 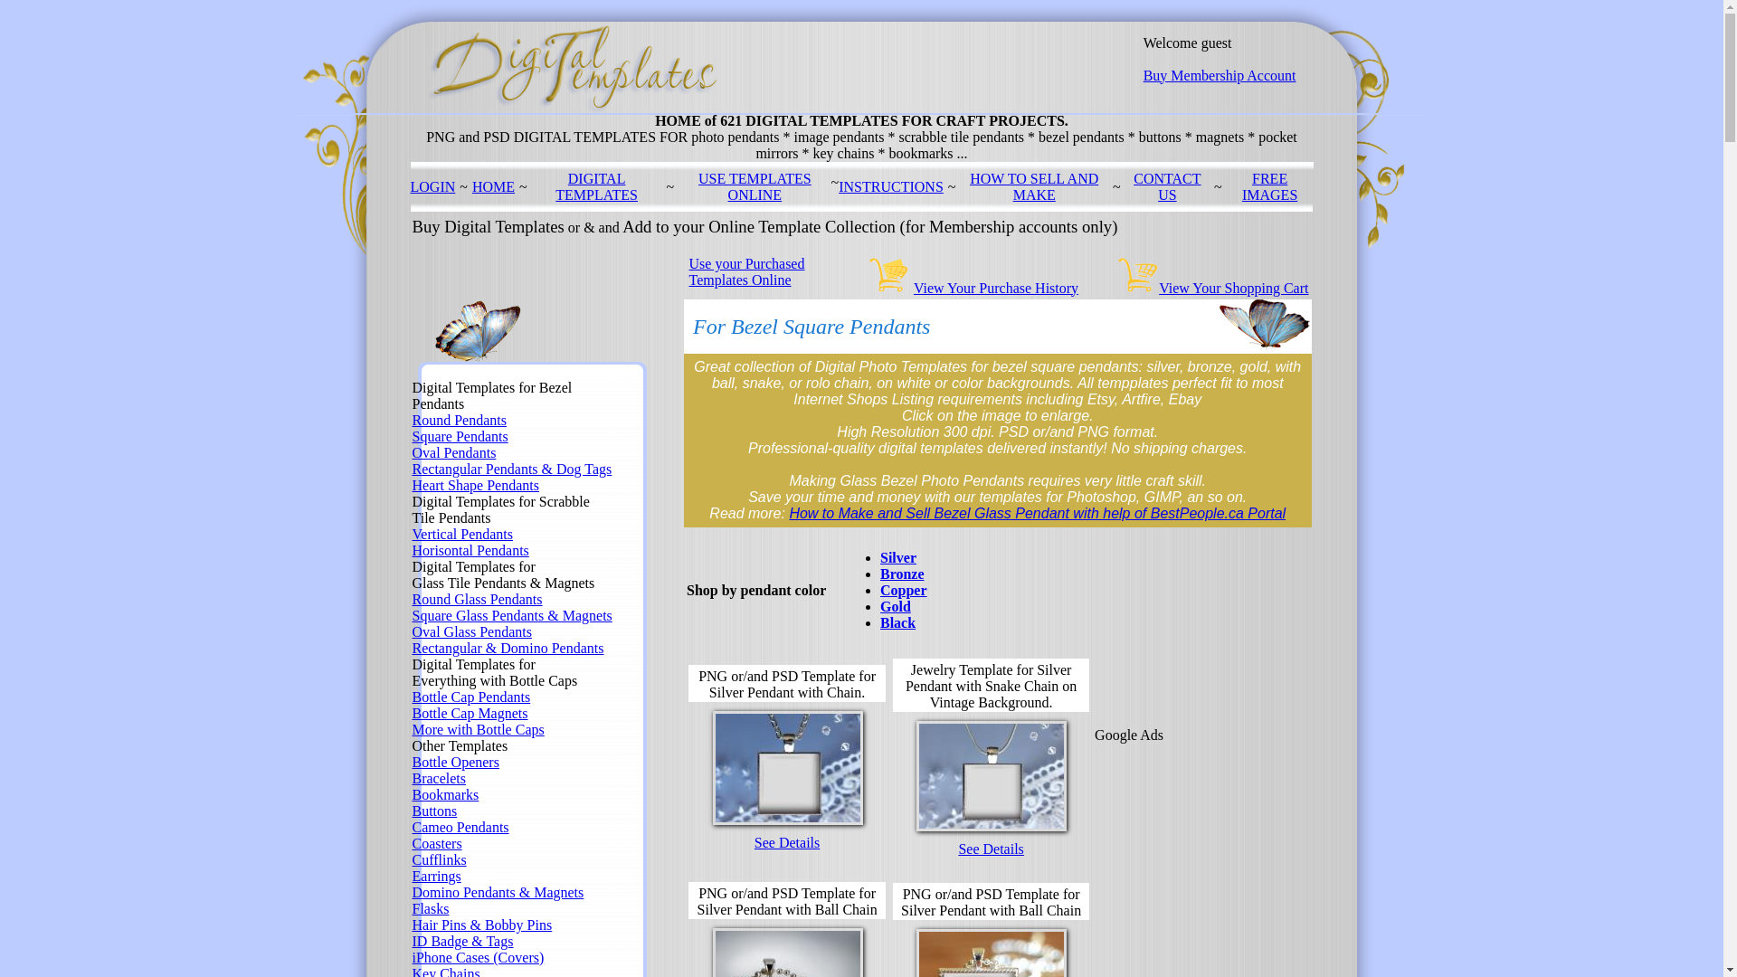 I want to click on iPhone Cases (Covers), so click(x=479, y=957).